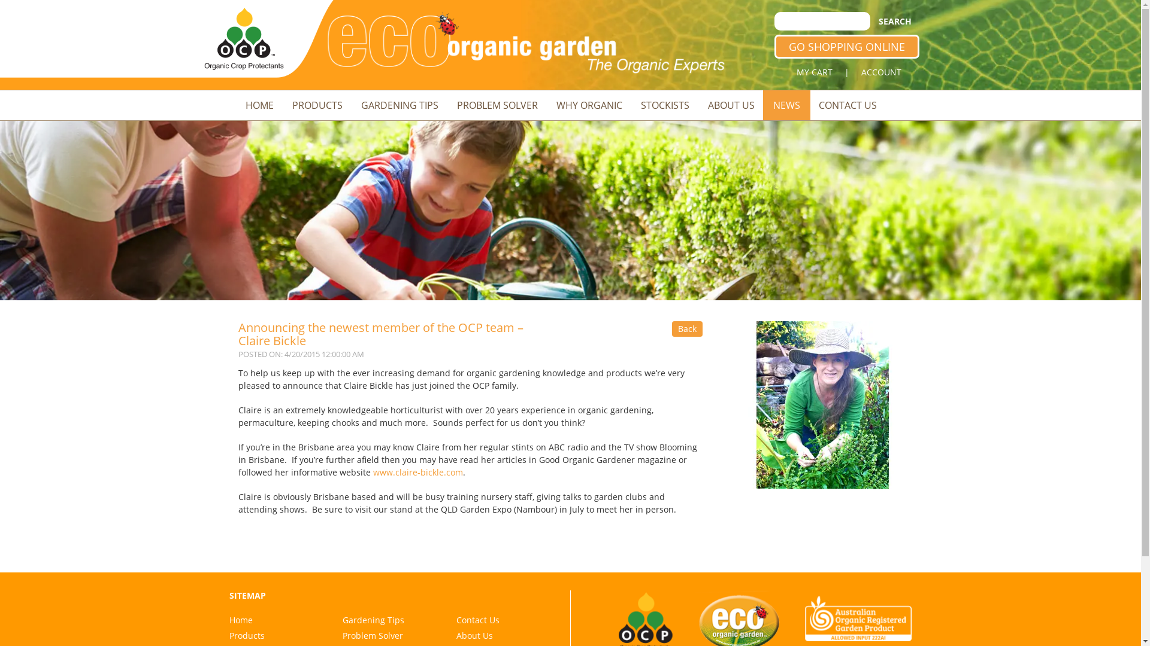 This screenshot has height=646, width=1150. Describe the element at coordinates (787, 105) in the screenshot. I see `NEWS` at that location.